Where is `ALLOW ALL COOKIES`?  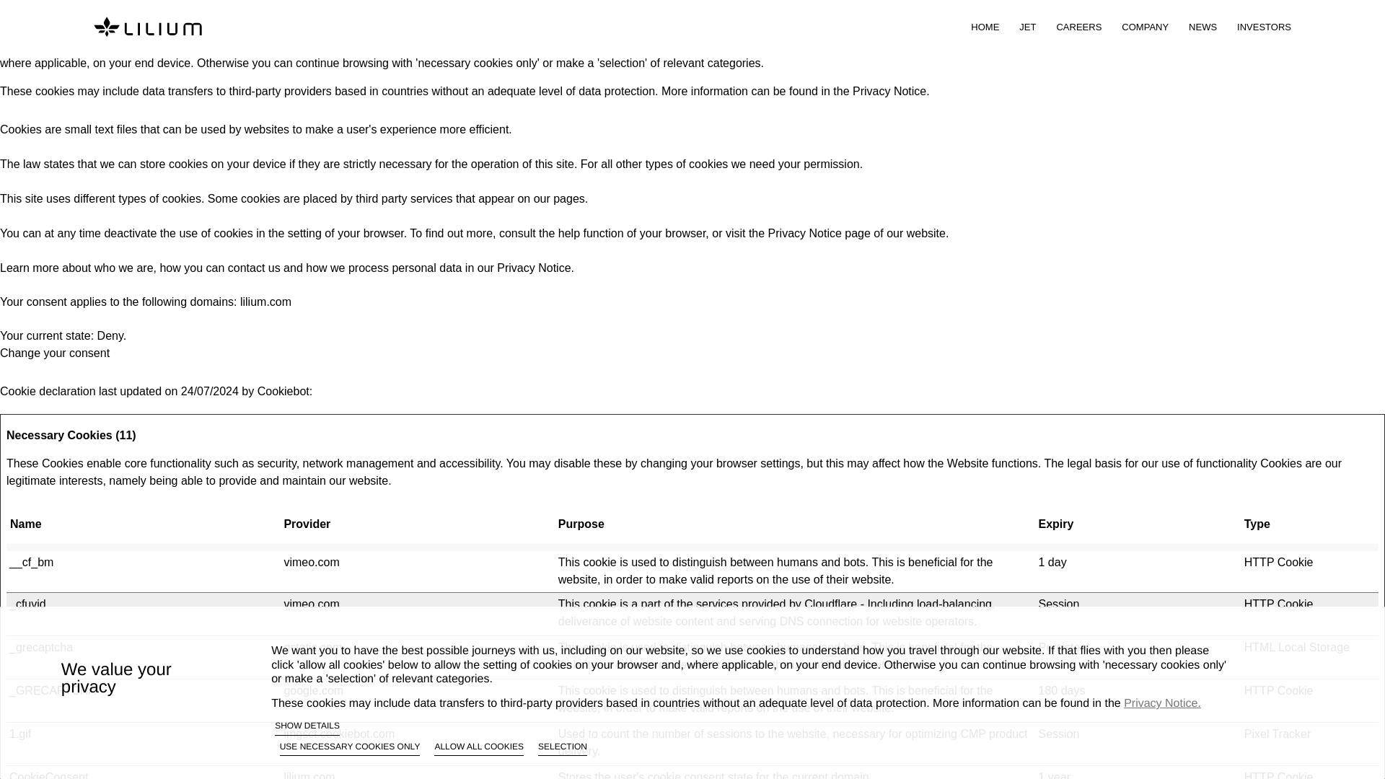
ALLOW ALL COOKIES is located at coordinates (479, 749).